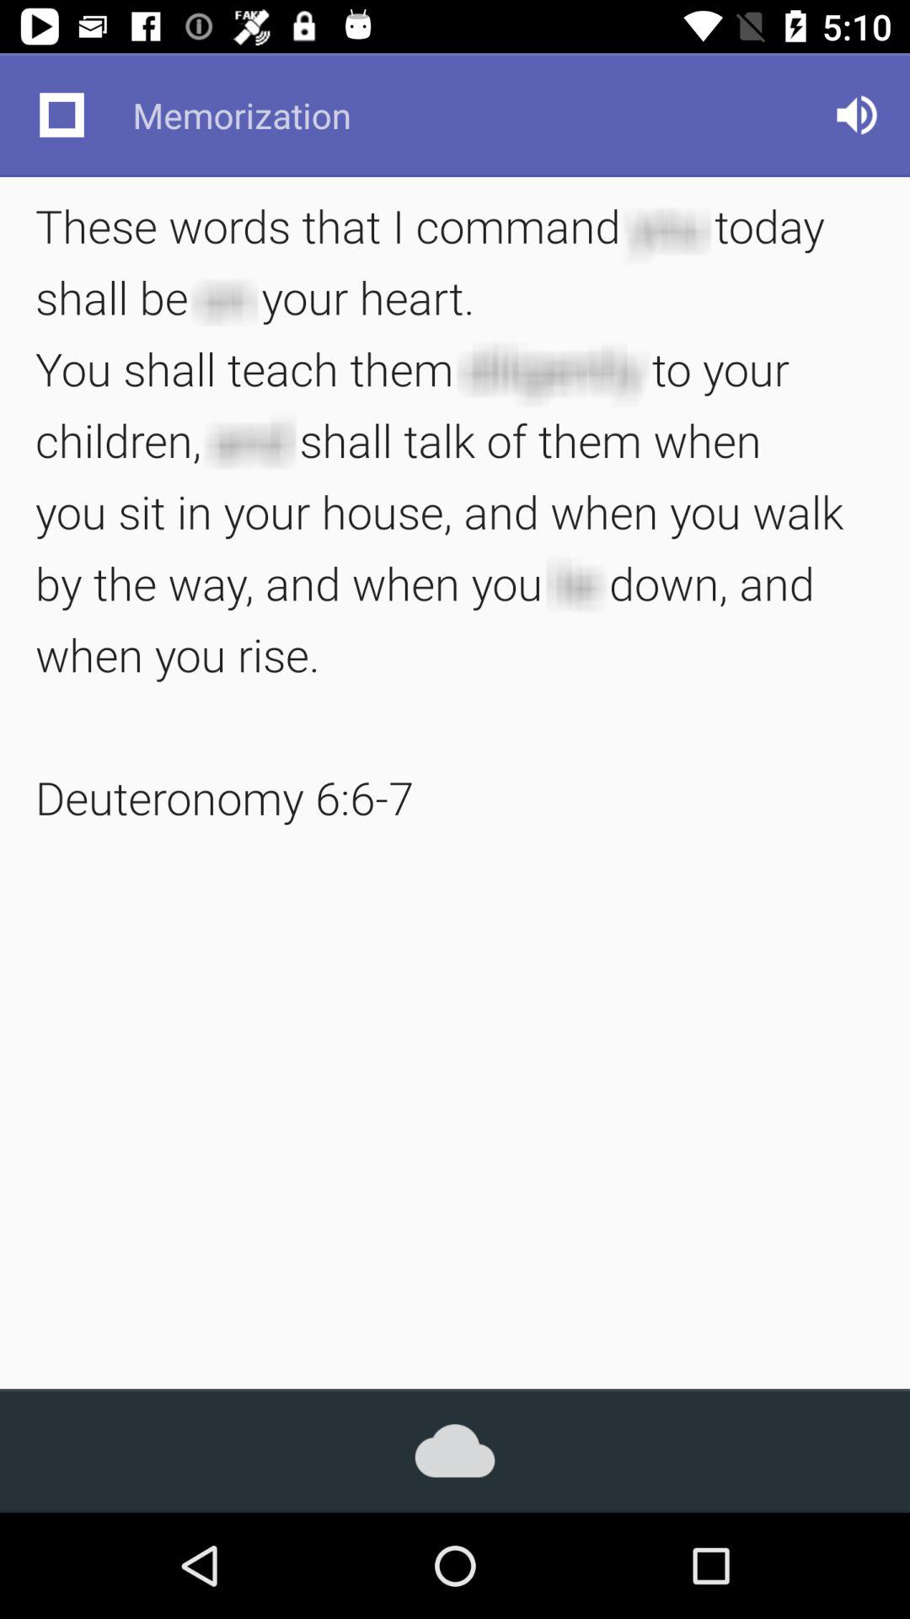  Describe the element at coordinates (62, 115) in the screenshot. I see `click item to the left of the memorization item` at that location.